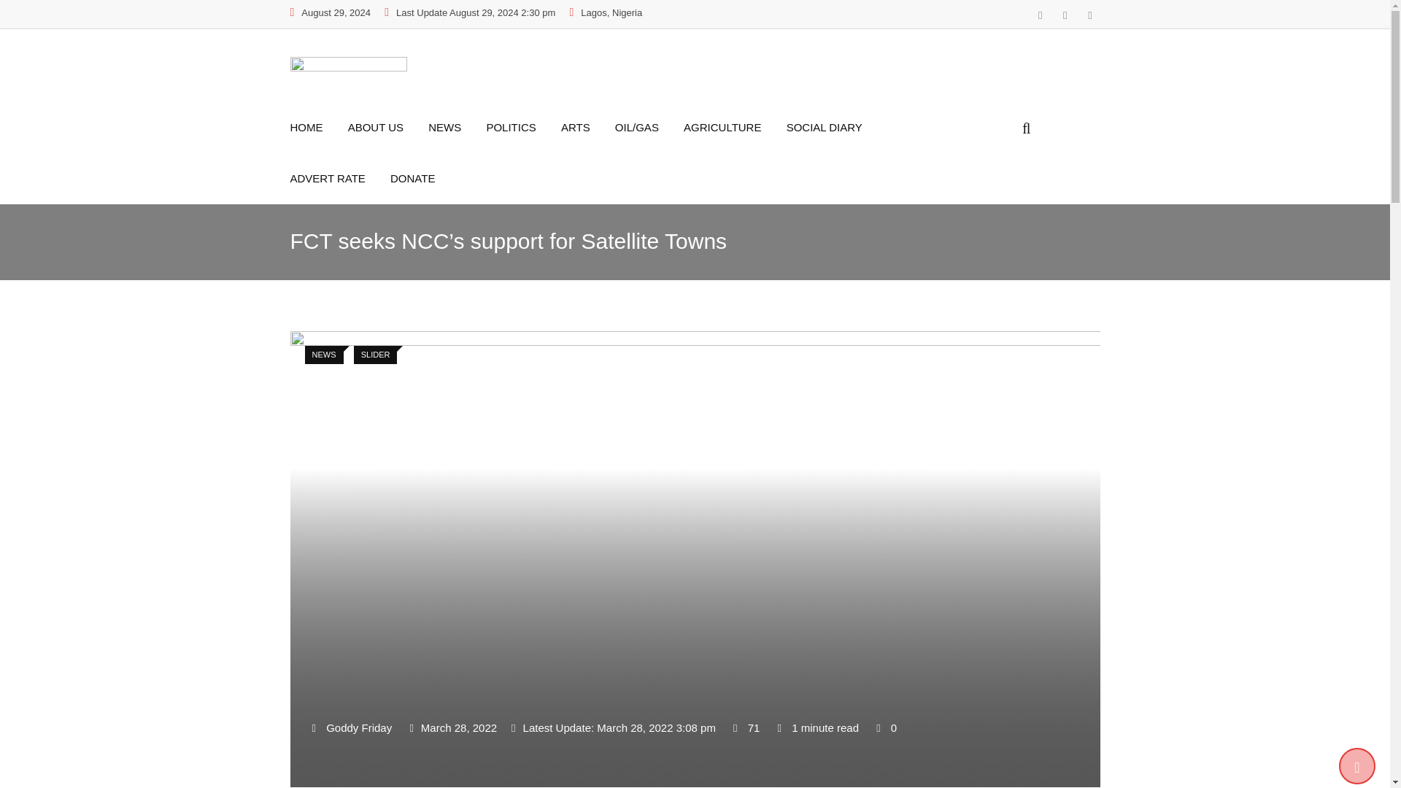 The height and width of the screenshot is (788, 1401). What do you see at coordinates (317, 127) in the screenshot?
I see `HOME` at bounding box center [317, 127].